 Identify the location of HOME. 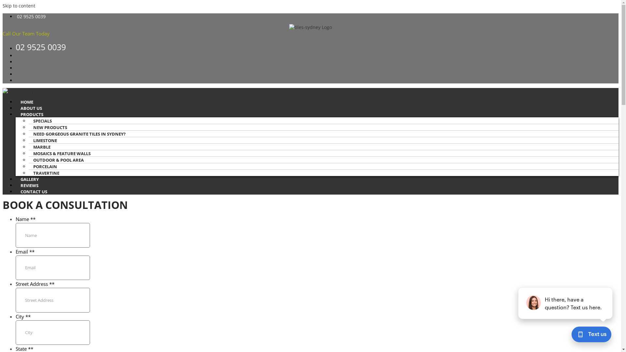
(27, 102).